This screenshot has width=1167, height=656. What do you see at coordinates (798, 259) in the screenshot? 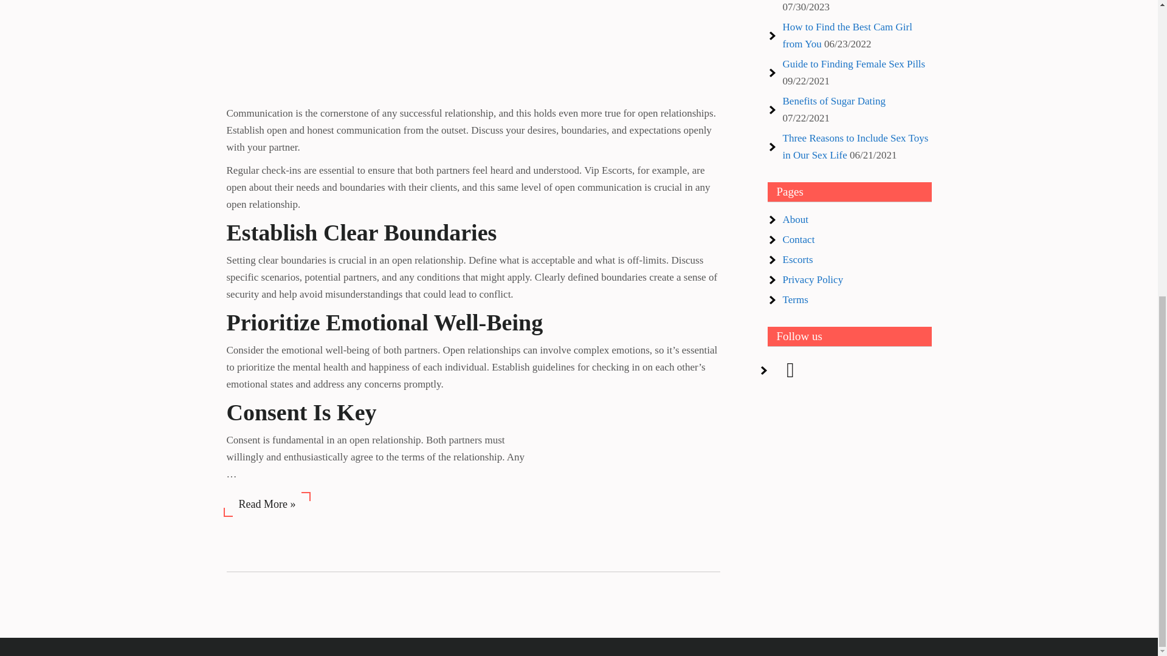
I see `Escorts` at bounding box center [798, 259].